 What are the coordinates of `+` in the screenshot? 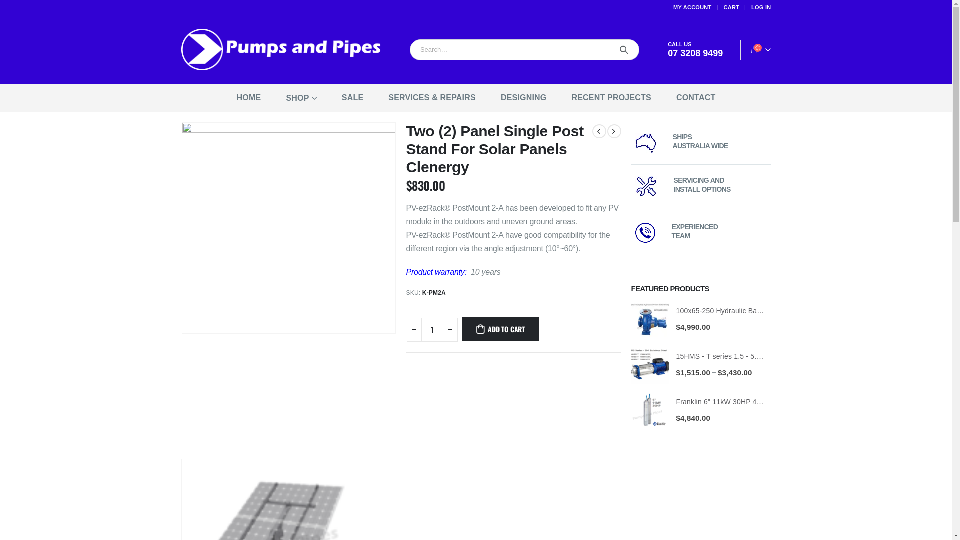 It's located at (450, 330).